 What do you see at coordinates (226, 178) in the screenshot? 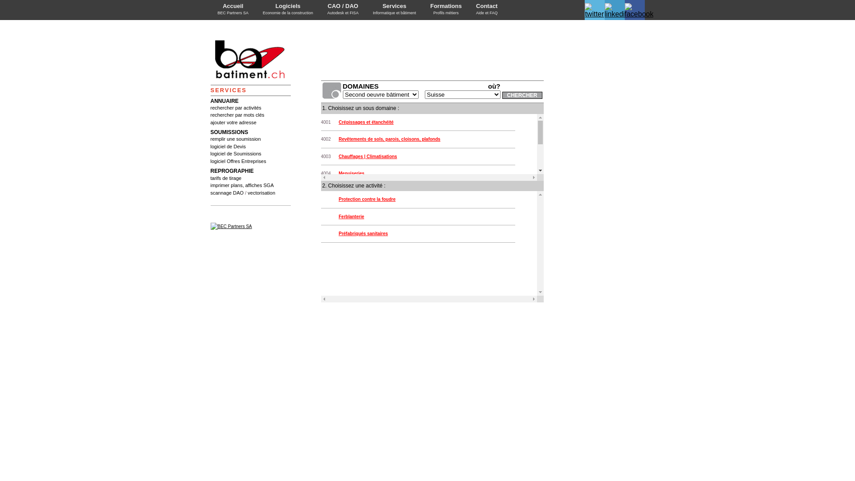
I see `tarifs de tirage` at bounding box center [226, 178].